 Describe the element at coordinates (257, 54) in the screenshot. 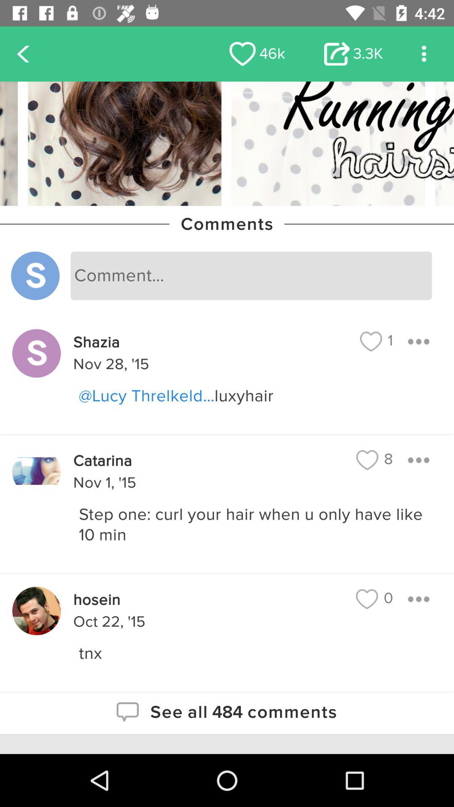

I see `jump to the 46k` at that location.